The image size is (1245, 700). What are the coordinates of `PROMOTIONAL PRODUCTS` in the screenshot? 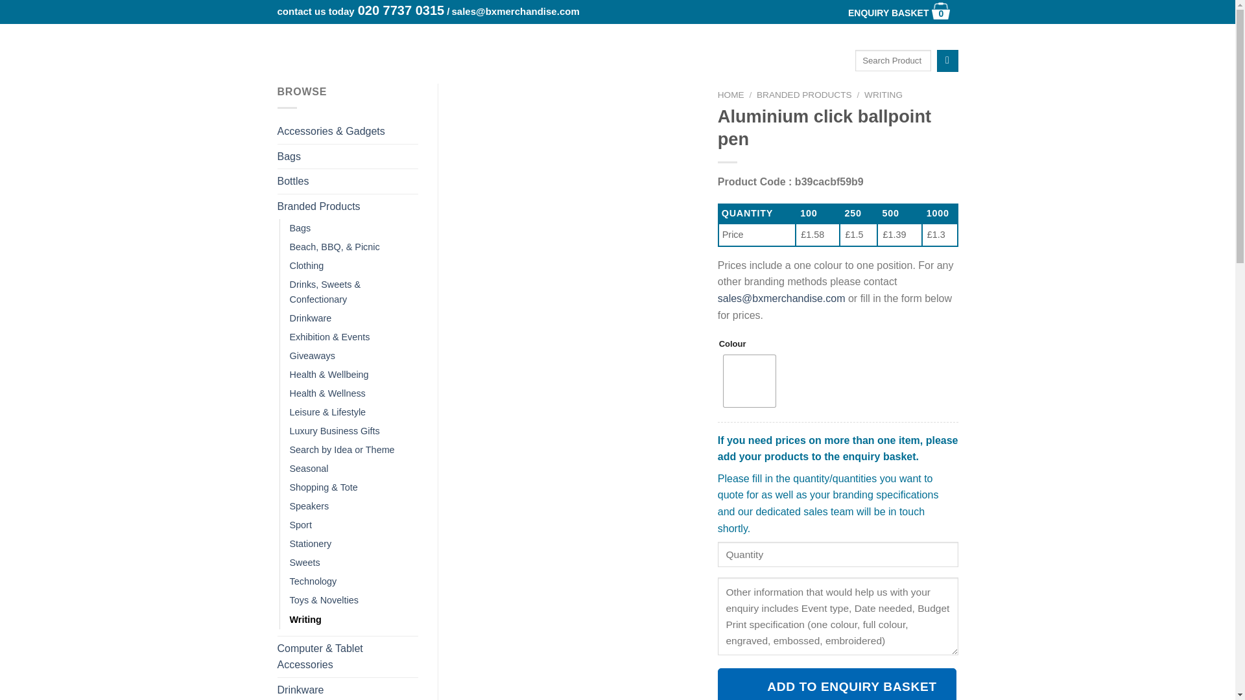 It's located at (750, 380).